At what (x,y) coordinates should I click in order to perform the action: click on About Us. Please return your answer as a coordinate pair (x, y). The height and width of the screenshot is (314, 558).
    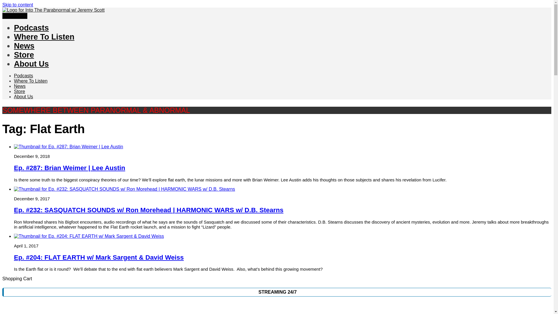
    Looking at the image, I should click on (31, 64).